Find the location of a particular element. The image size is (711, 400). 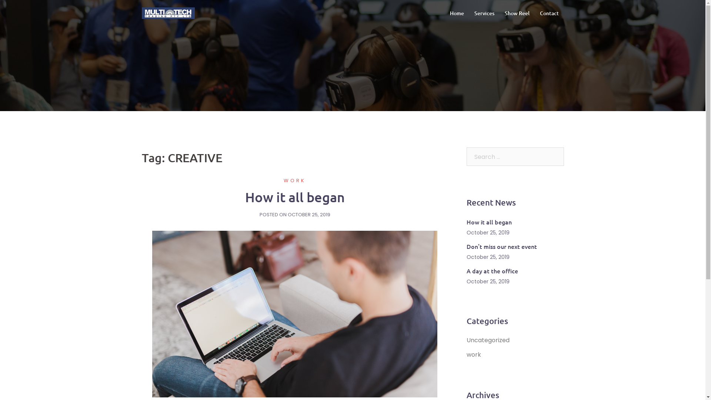

A day at the office is located at coordinates (493, 271).